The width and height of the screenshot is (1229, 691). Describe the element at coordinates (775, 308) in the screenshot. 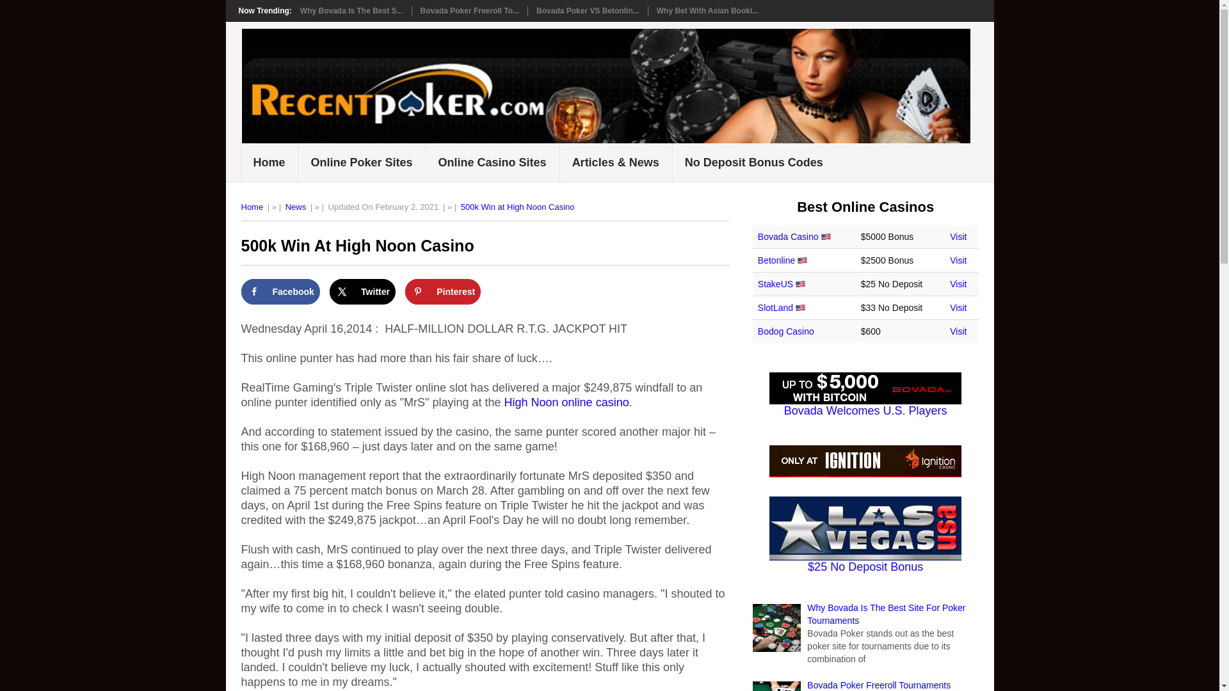

I see `SlotLand` at that location.